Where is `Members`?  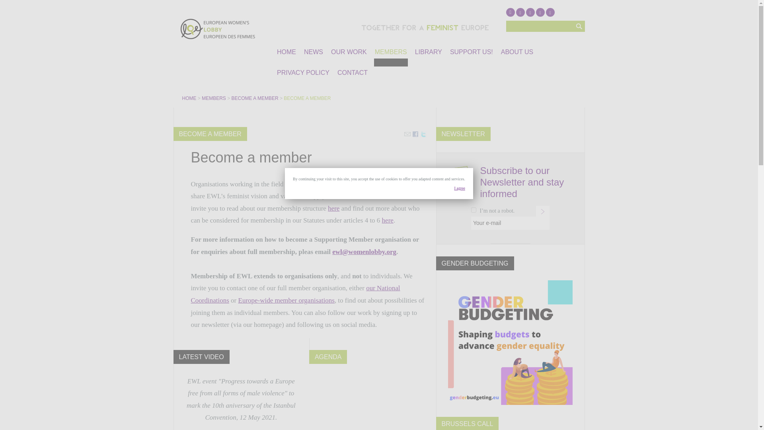 Members is located at coordinates (214, 98).